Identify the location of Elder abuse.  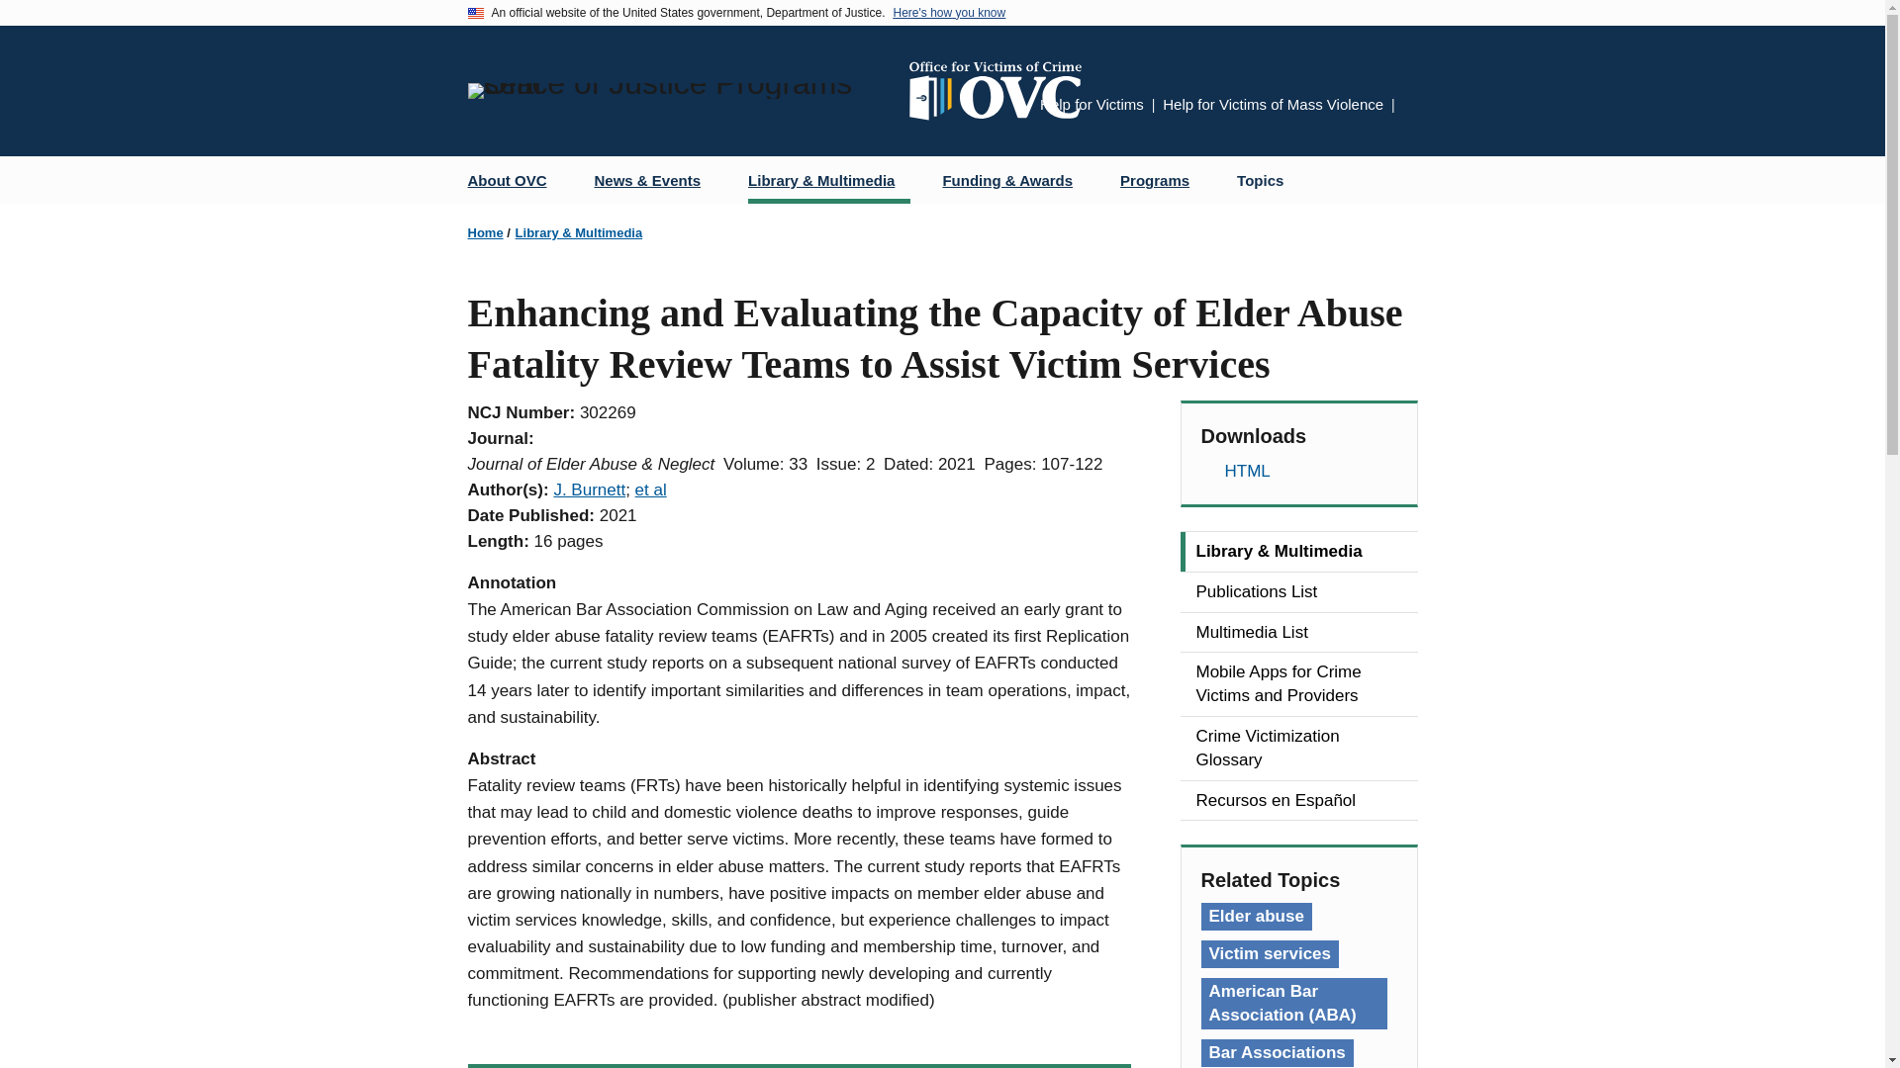
(1257, 916).